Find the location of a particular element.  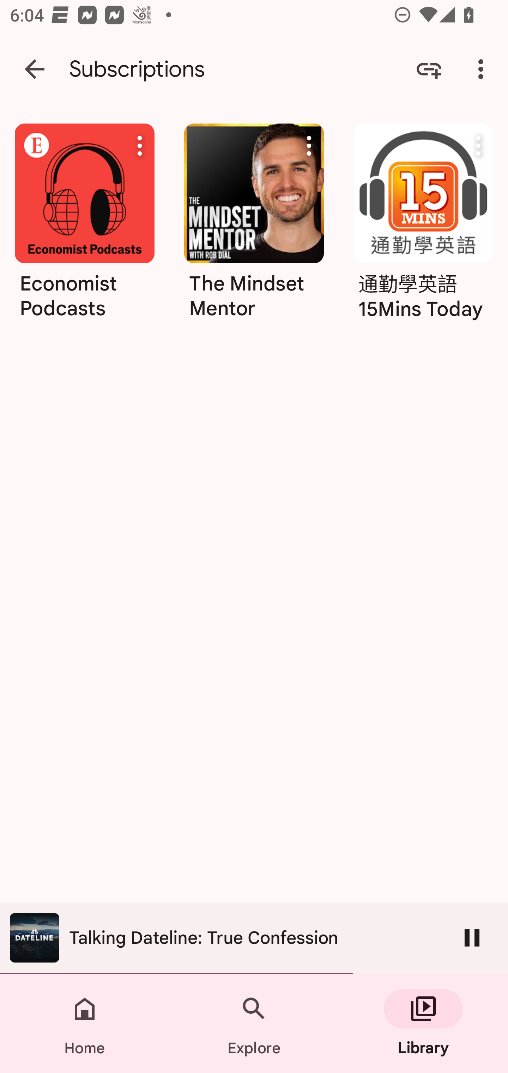

Home is located at coordinates (85, 1024).